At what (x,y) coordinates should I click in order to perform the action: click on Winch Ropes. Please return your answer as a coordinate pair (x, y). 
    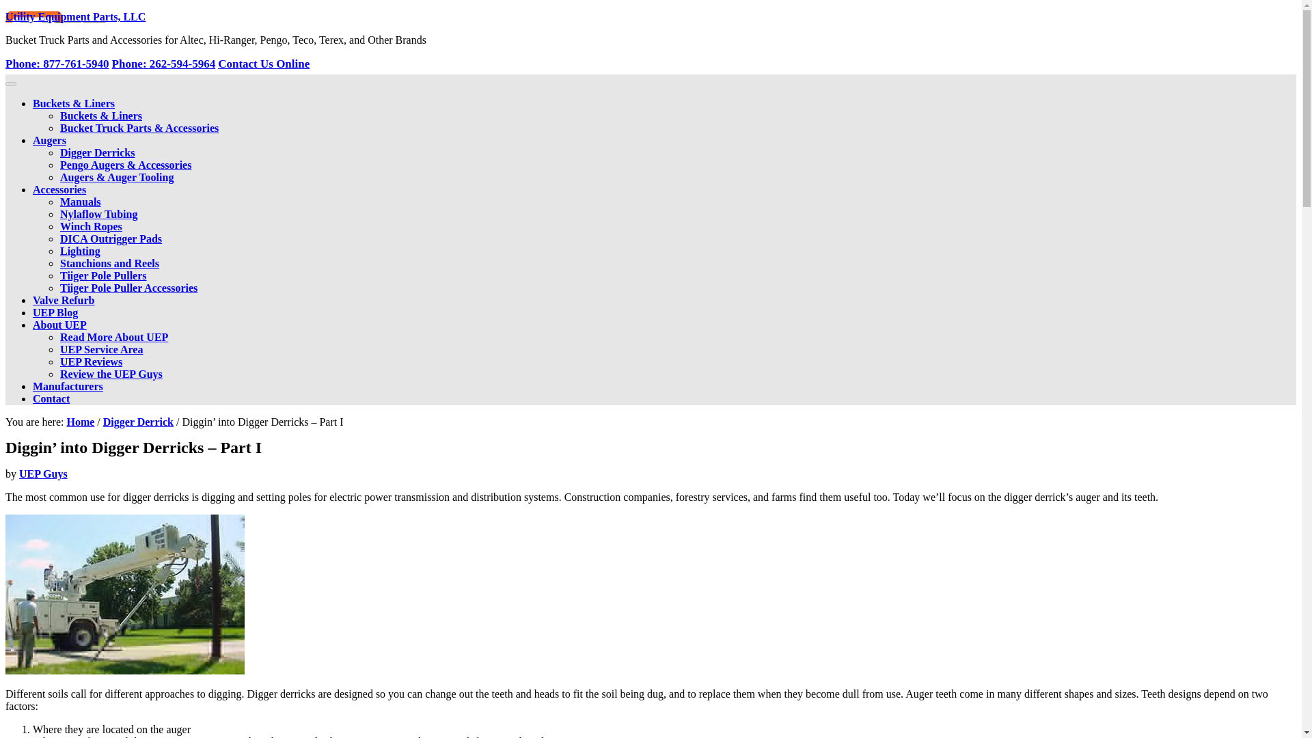
    Looking at the image, I should click on (91, 226).